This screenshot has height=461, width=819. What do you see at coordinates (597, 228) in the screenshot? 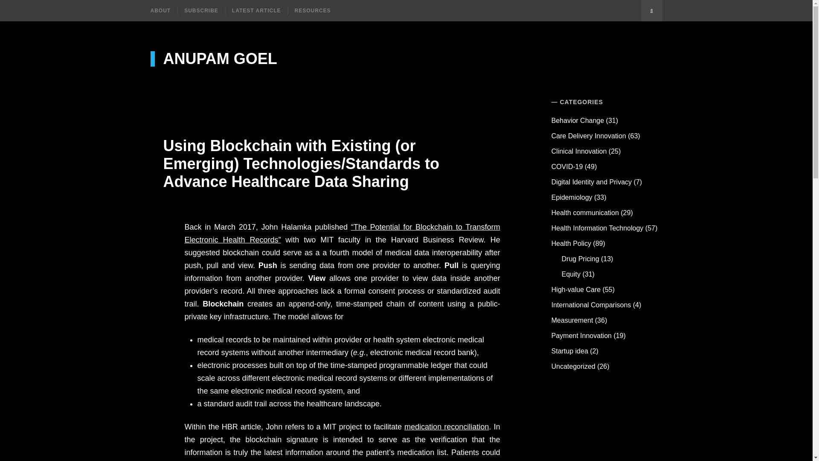
I see `Health Information Technology` at bounding box center [597, 228].